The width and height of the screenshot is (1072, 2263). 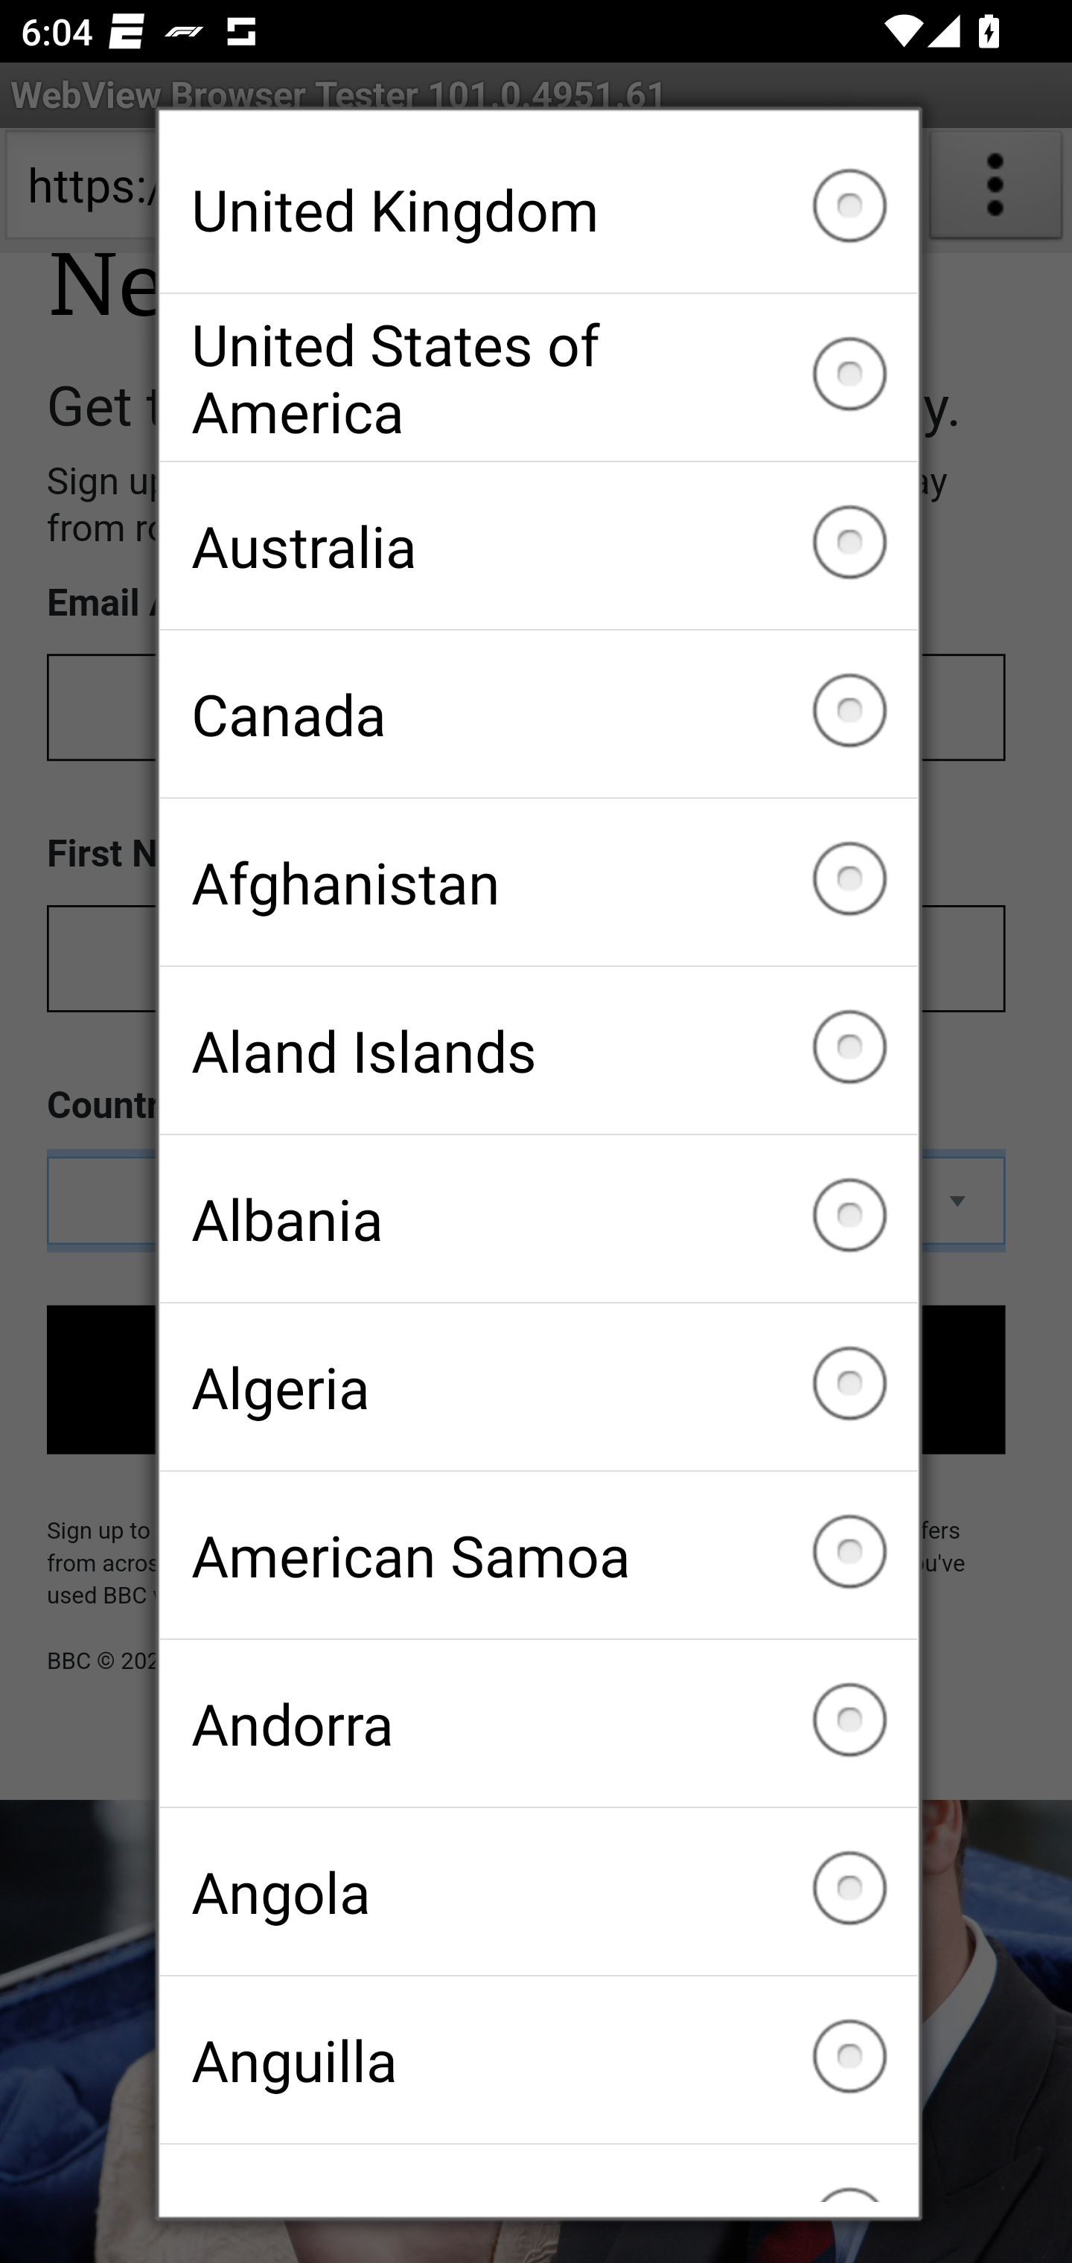 I want to click on Aland Islands, so click(x=538, y=1050).